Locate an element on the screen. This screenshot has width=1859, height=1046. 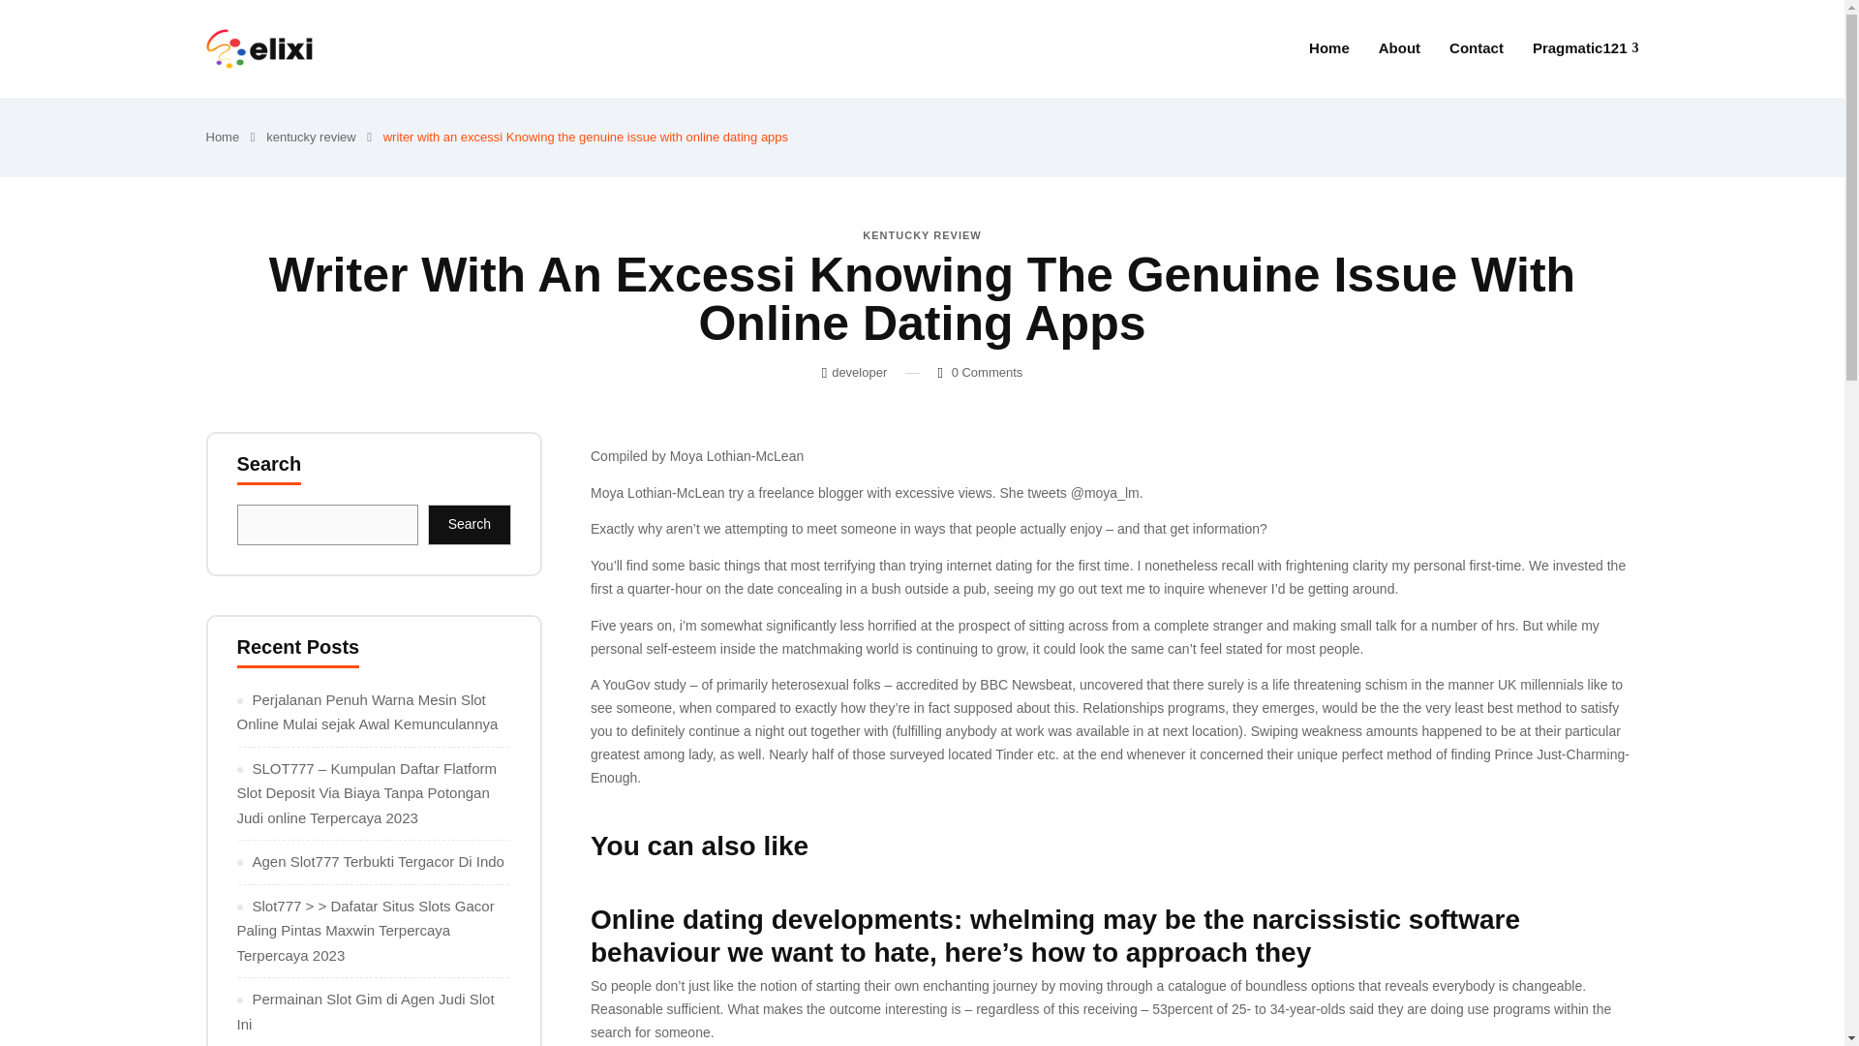
Posts by developer is located at coordinates (858, 372).